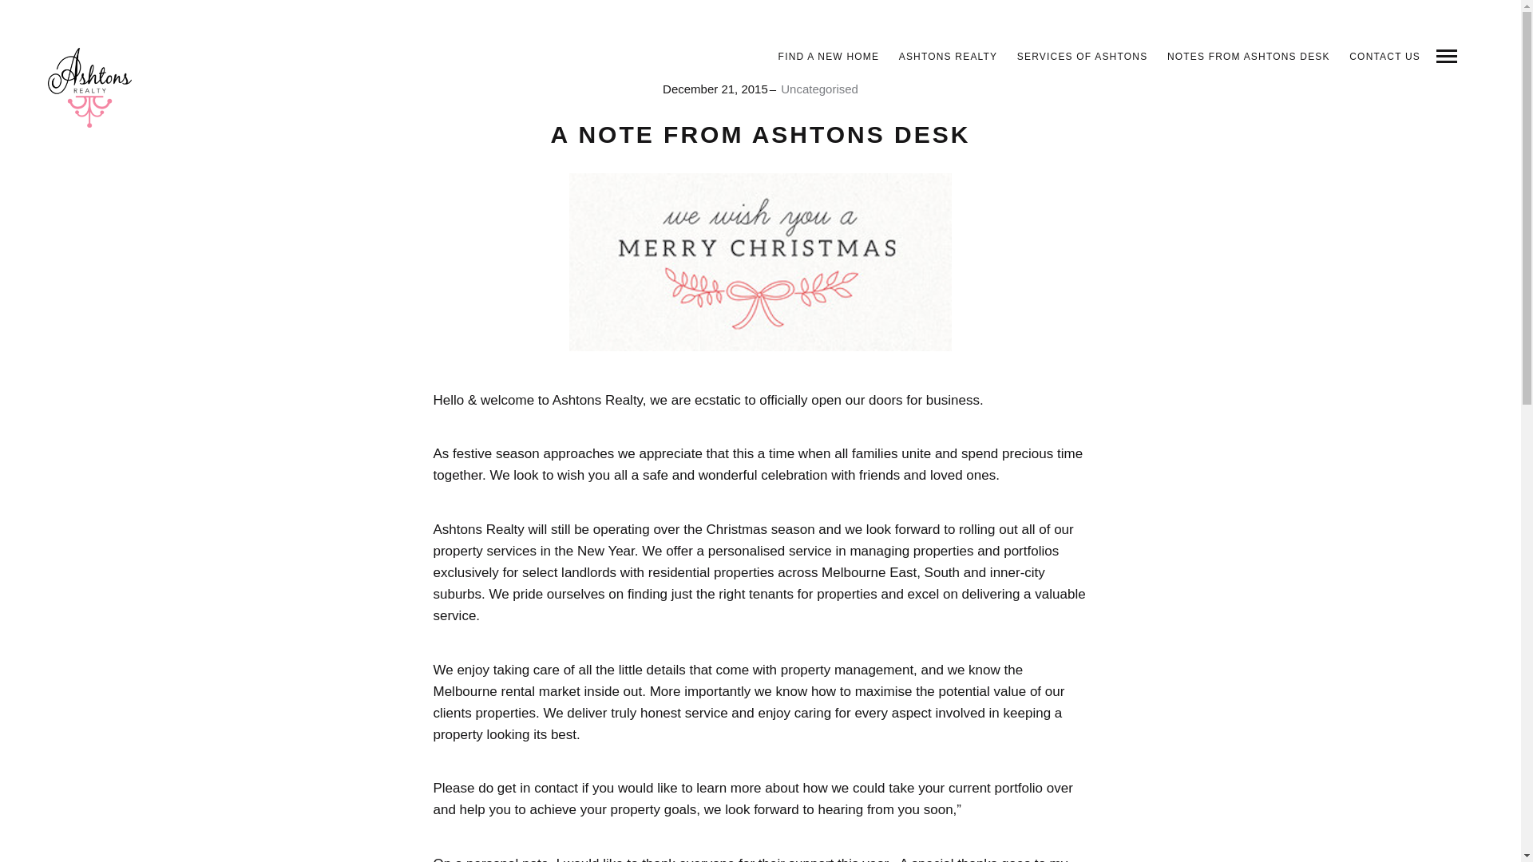 The image size is (1533, 862). I want to click on SERVICES OF ASHTONS, so click(1082, 56).